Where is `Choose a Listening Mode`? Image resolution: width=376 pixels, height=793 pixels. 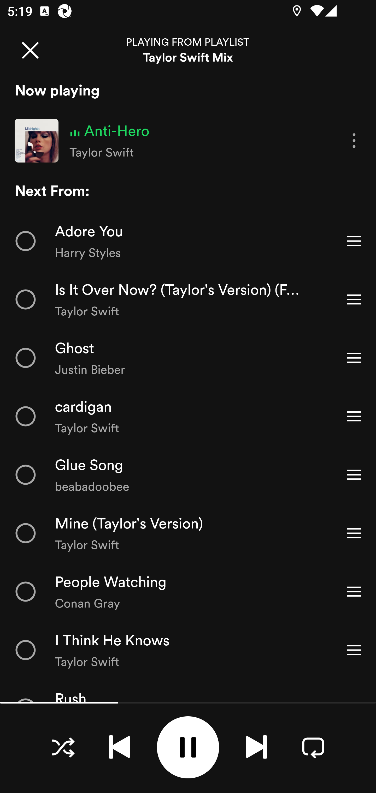
Choose a Listening Mode is located at coordinates (63, 747).